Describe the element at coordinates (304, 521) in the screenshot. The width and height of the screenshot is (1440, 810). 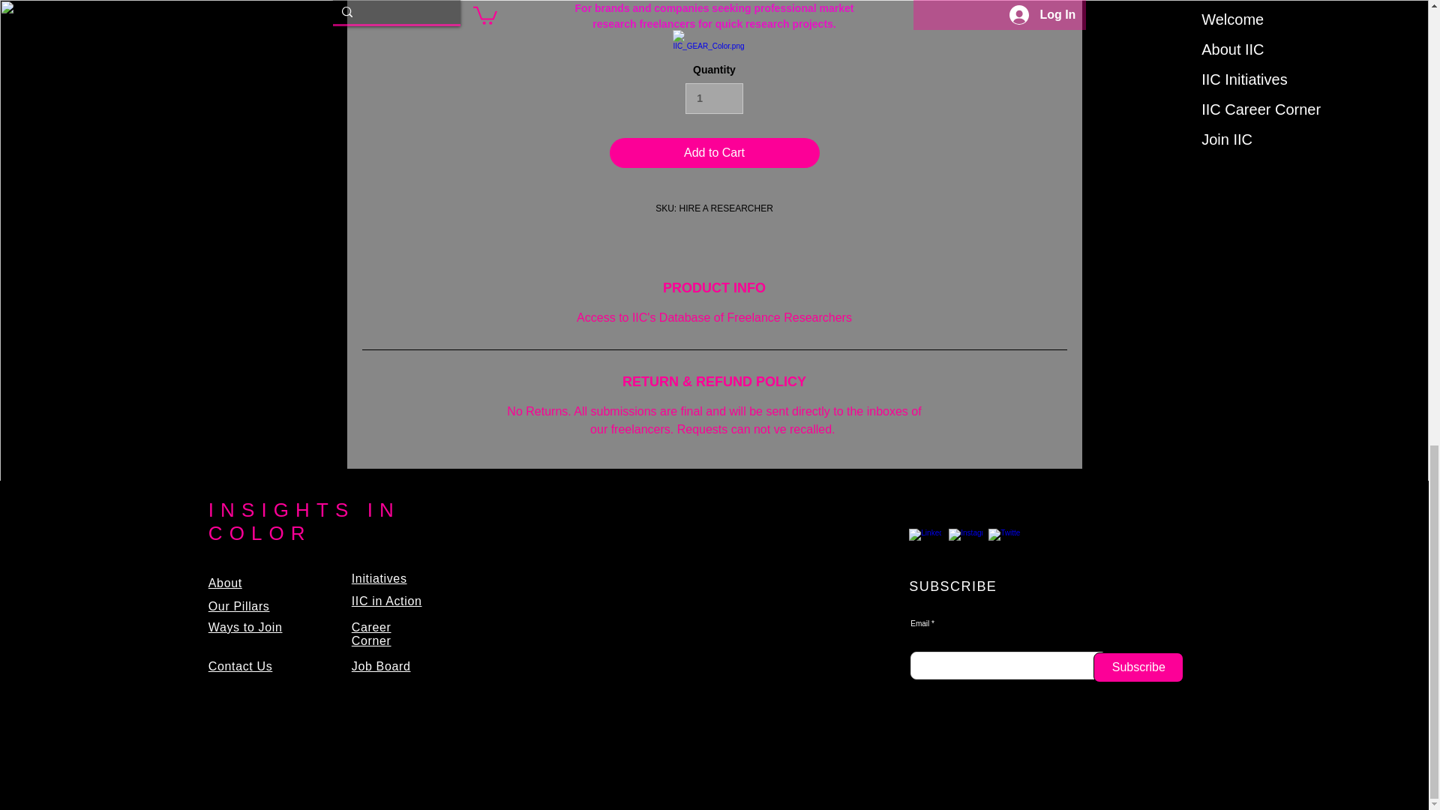
I see `INSIGHTS IN COLOR` at that location.